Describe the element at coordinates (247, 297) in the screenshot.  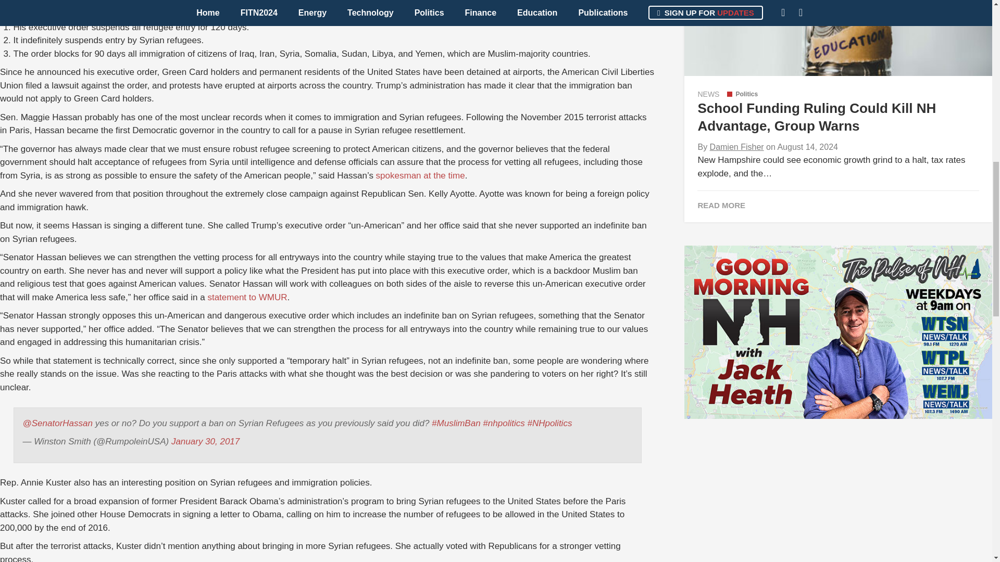
I see `statement to WMUR` at that location.